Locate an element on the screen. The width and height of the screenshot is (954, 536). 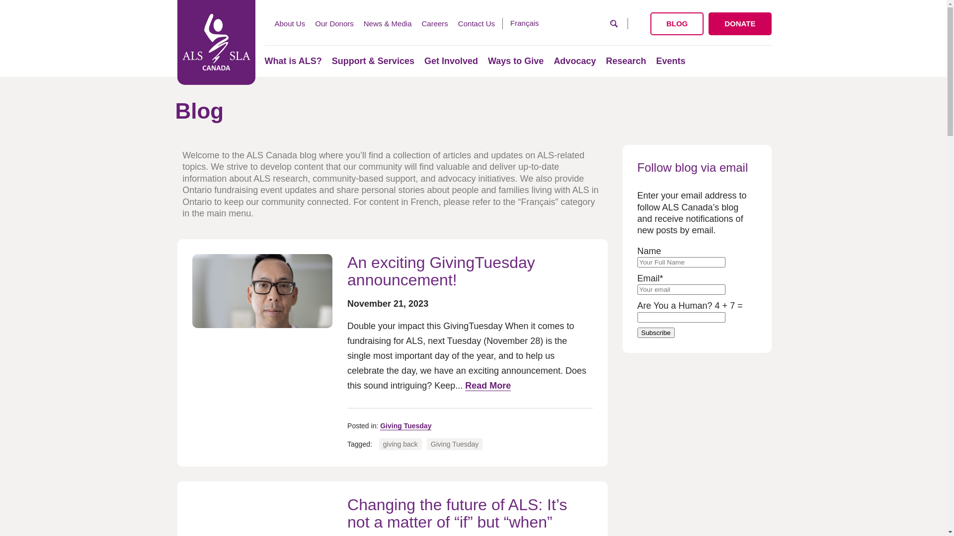
giving back is located at coordinates (400, 444).